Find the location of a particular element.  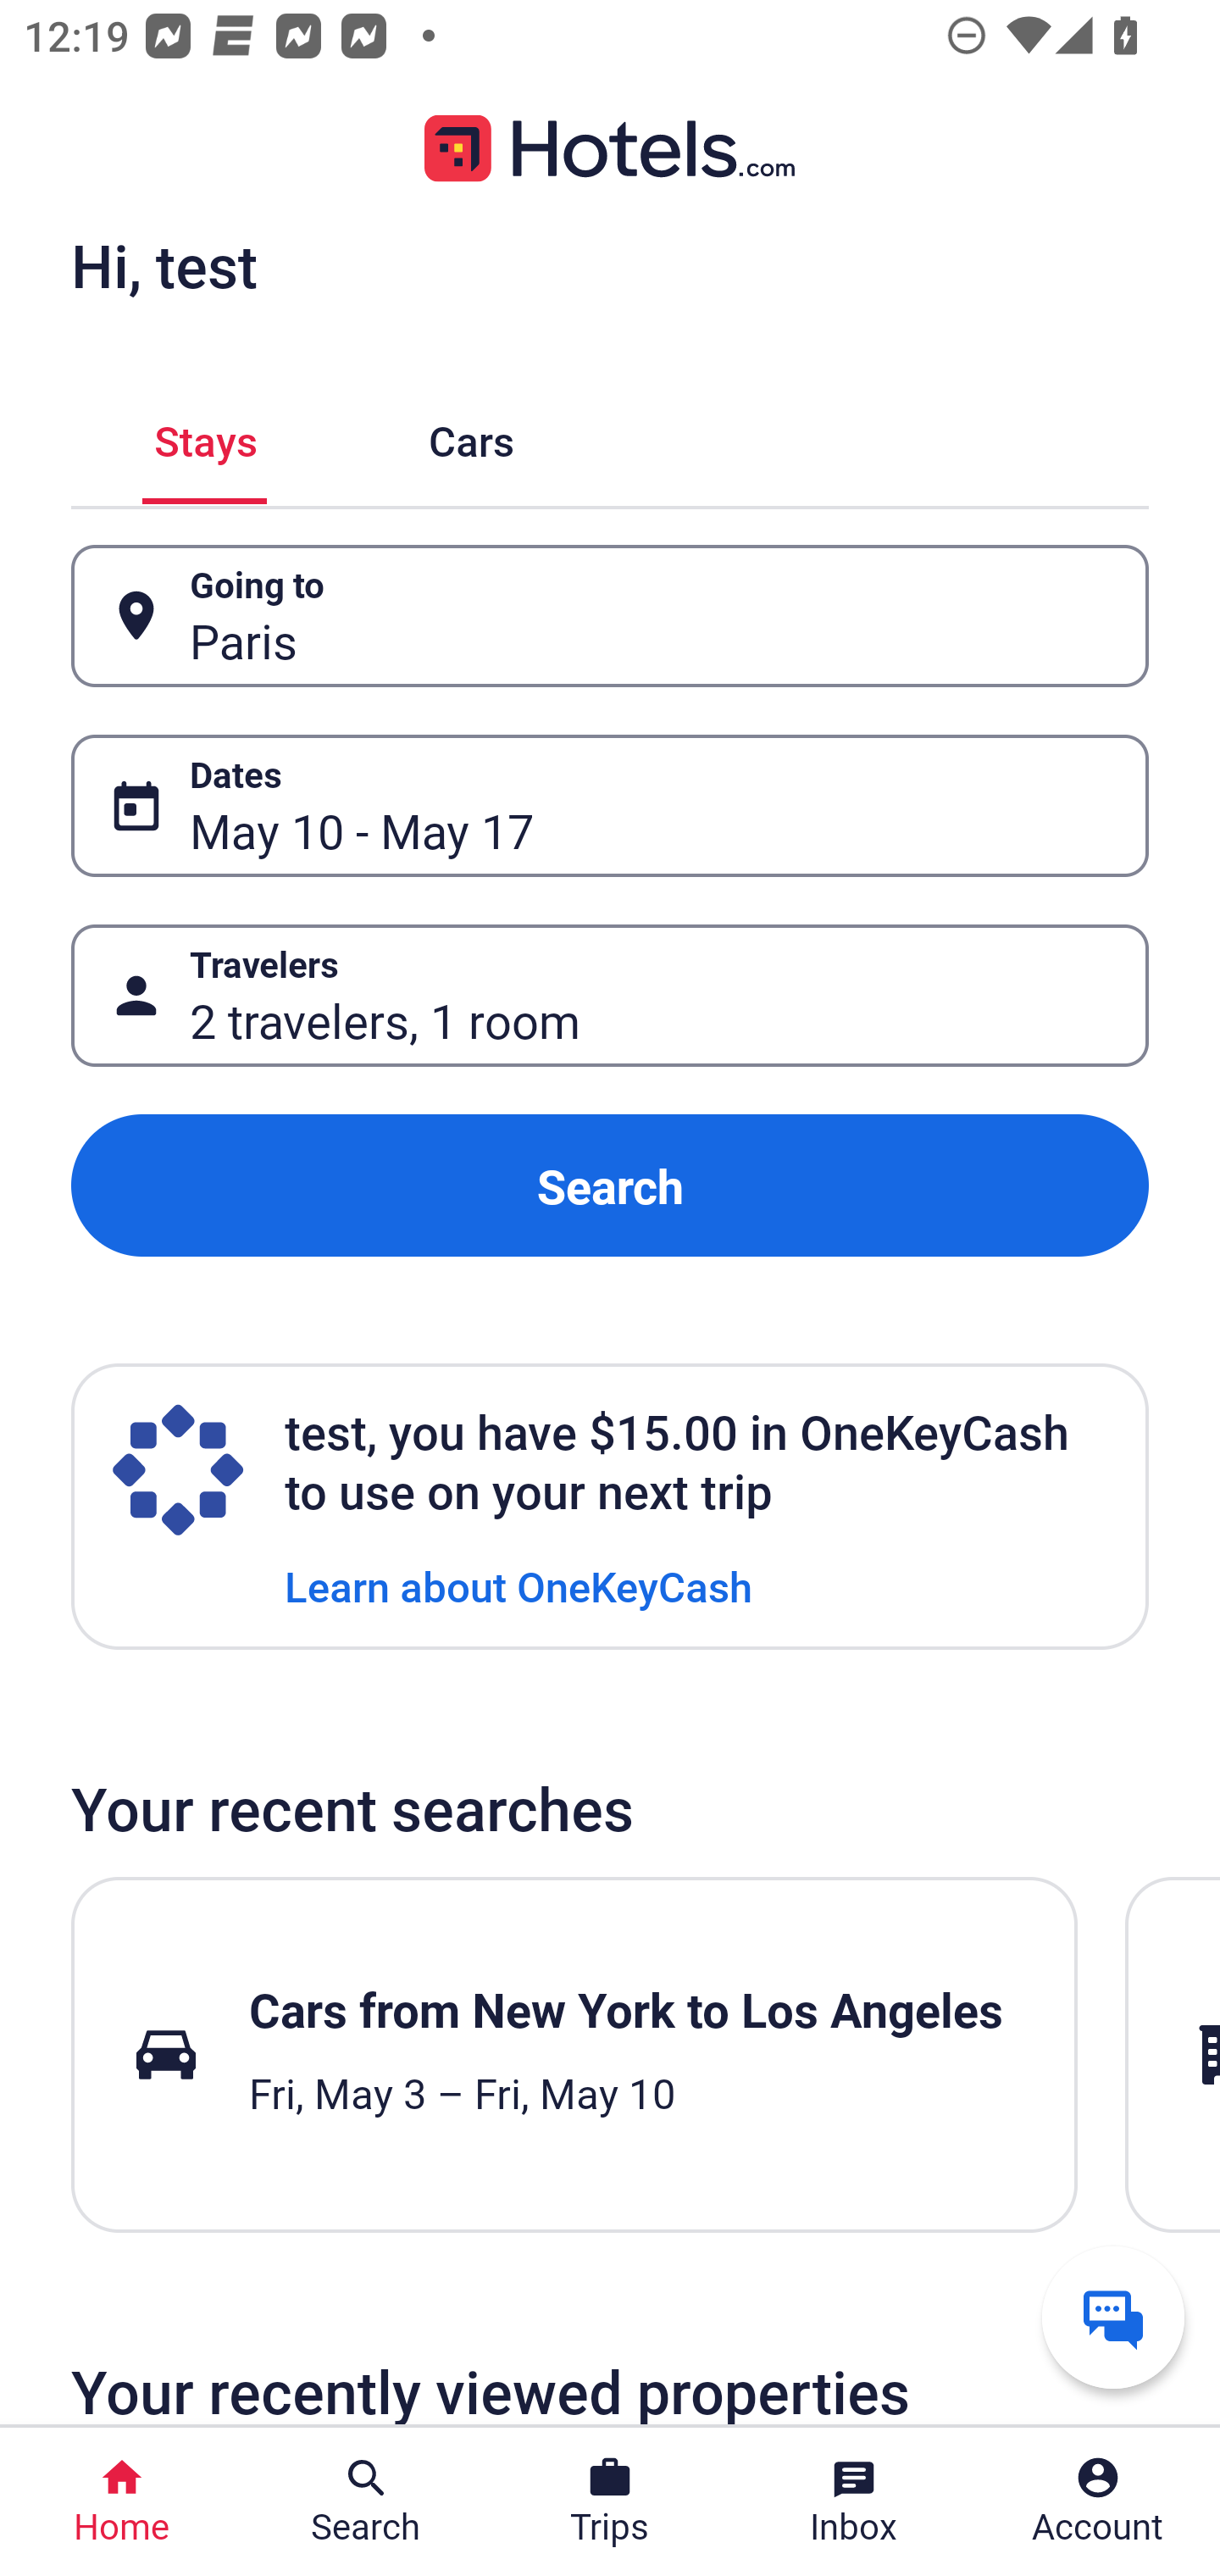

Search Search Button is located at coordinates (366, 2501).